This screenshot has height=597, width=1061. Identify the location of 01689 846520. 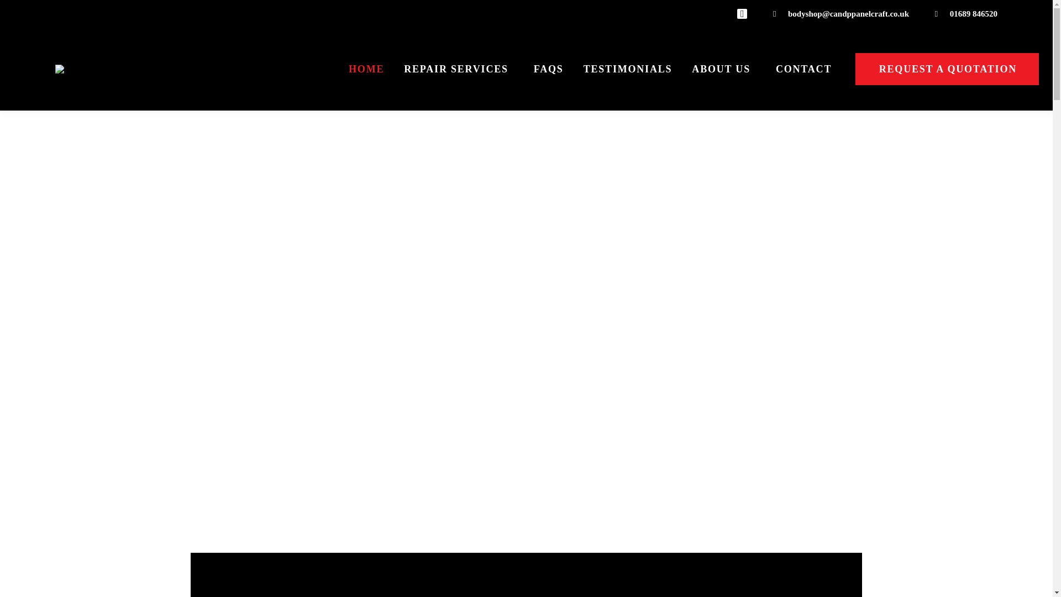
(964, 13).